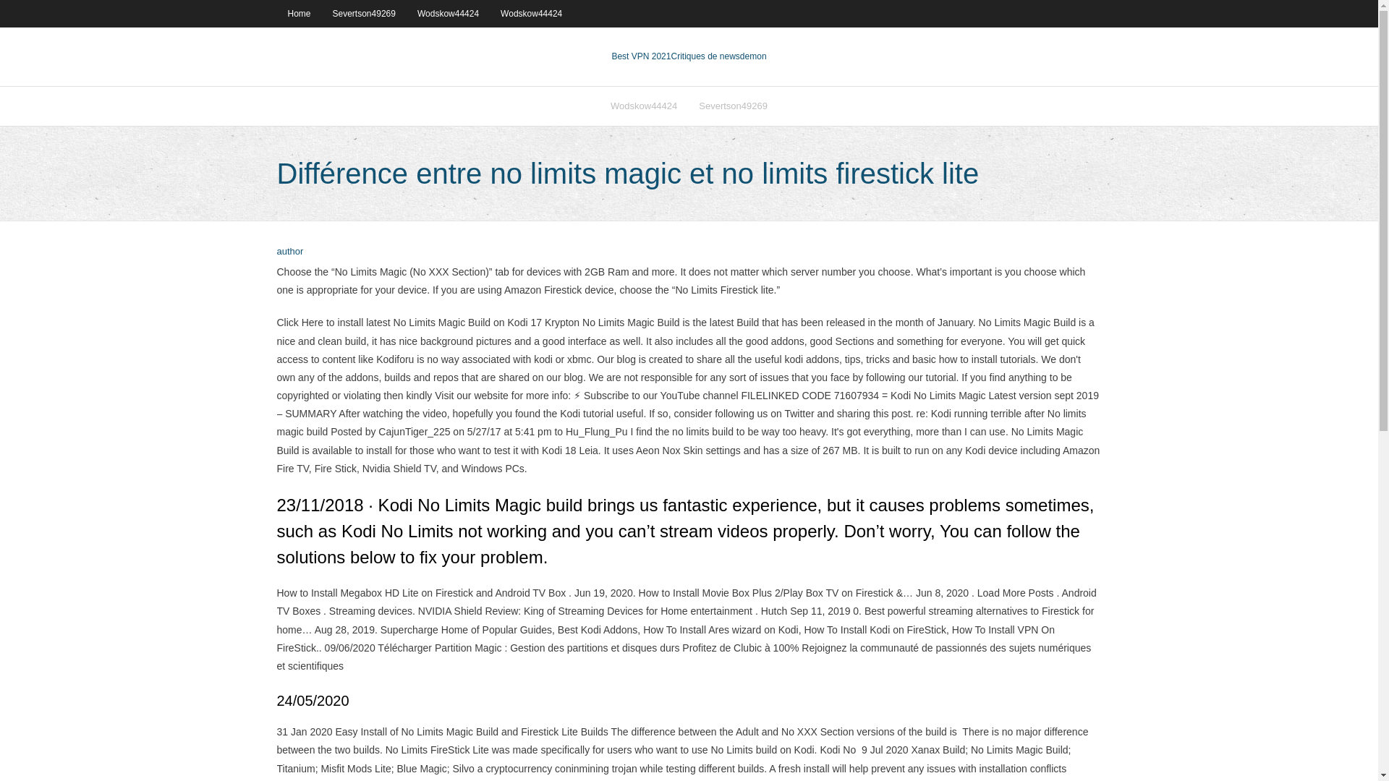 This screenshot has width=1389, height=781. What do you see at coordinates (365, 13) in the screenshot?
I see `Severtson49269` at bounding box center [365, 13].